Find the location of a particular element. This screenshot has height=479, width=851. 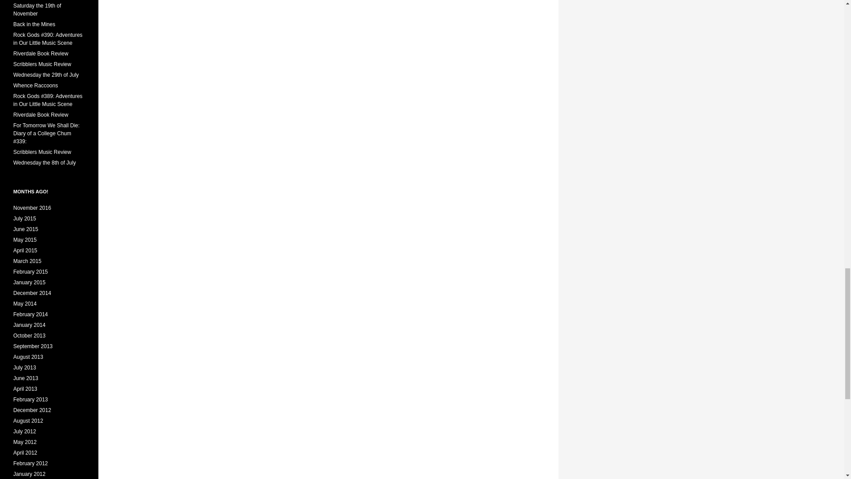

Saturday the 19th of November is located at coordinates (37, 10).